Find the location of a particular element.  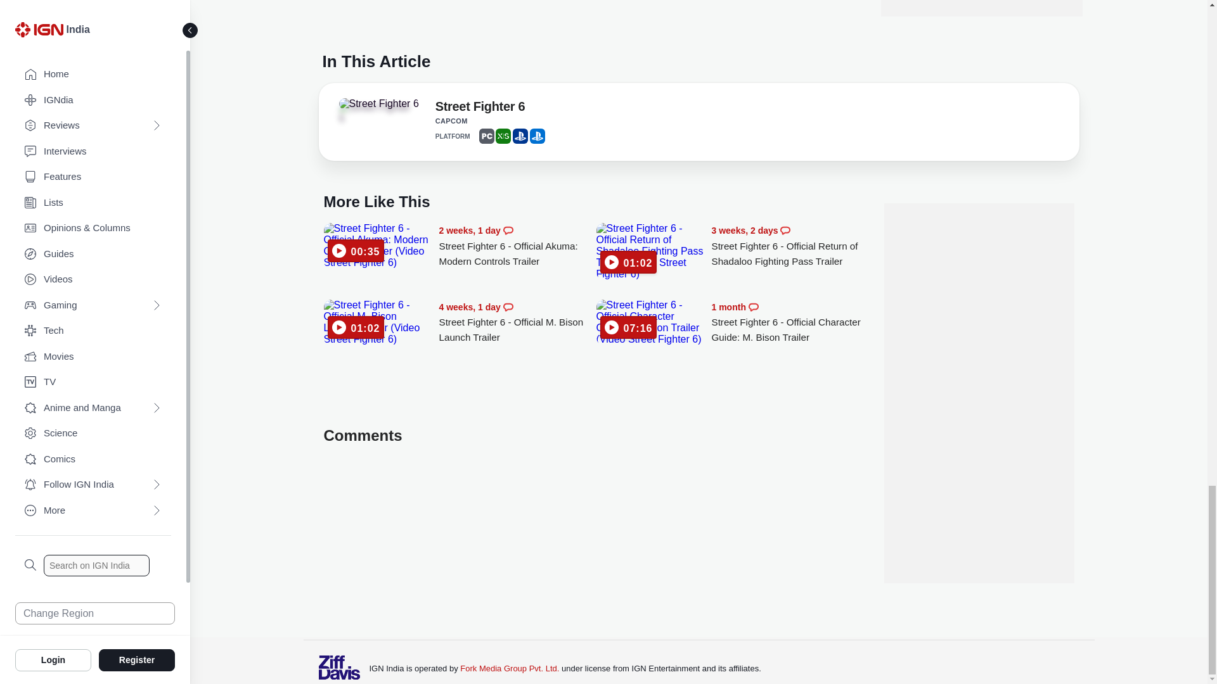

Street Fighter 6 is located at coordinates (480, 108).